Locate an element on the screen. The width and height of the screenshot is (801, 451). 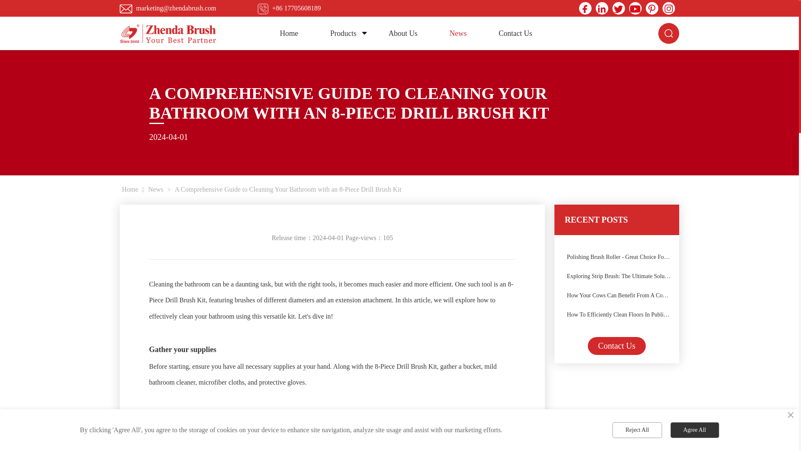
Contact Us is located at coordinates (515, 33).